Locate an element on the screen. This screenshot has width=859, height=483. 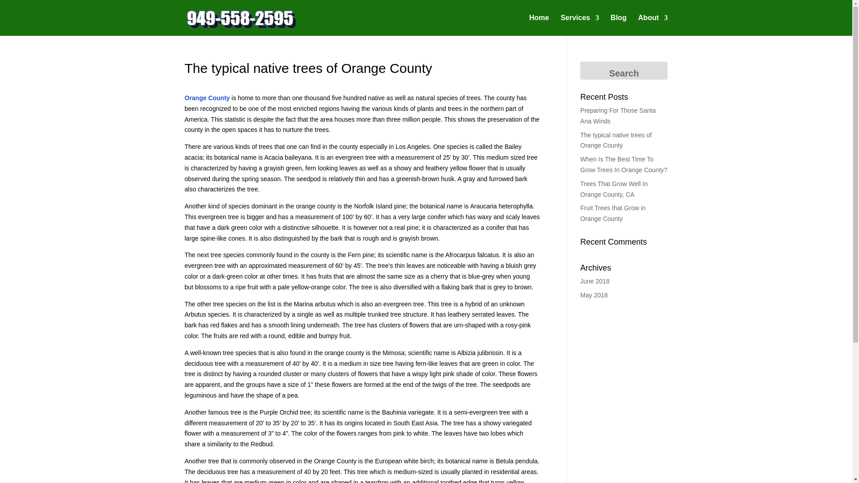
June 2018 is located at coordinates (595, 281).